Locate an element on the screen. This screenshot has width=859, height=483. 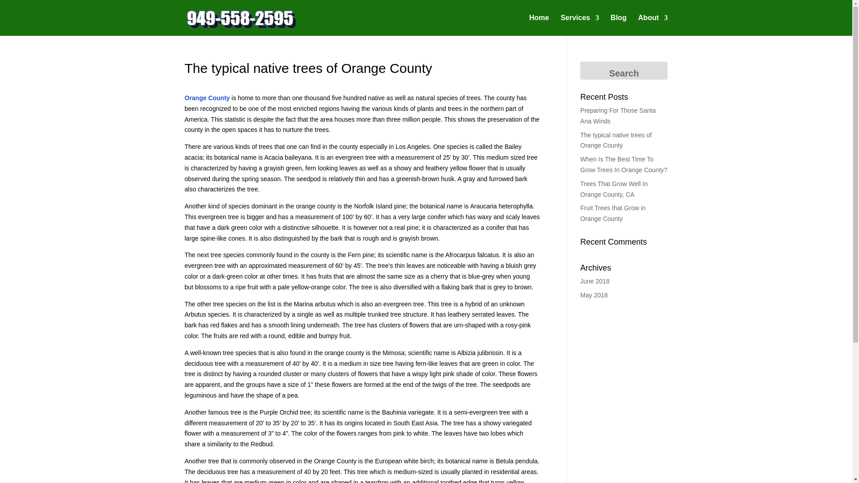
June 2018 is located at coordinates (595, 281).